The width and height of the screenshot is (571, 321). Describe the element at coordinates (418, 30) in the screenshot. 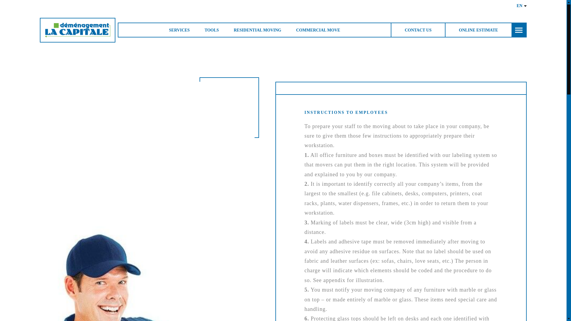

I see `Contact us` at that location.